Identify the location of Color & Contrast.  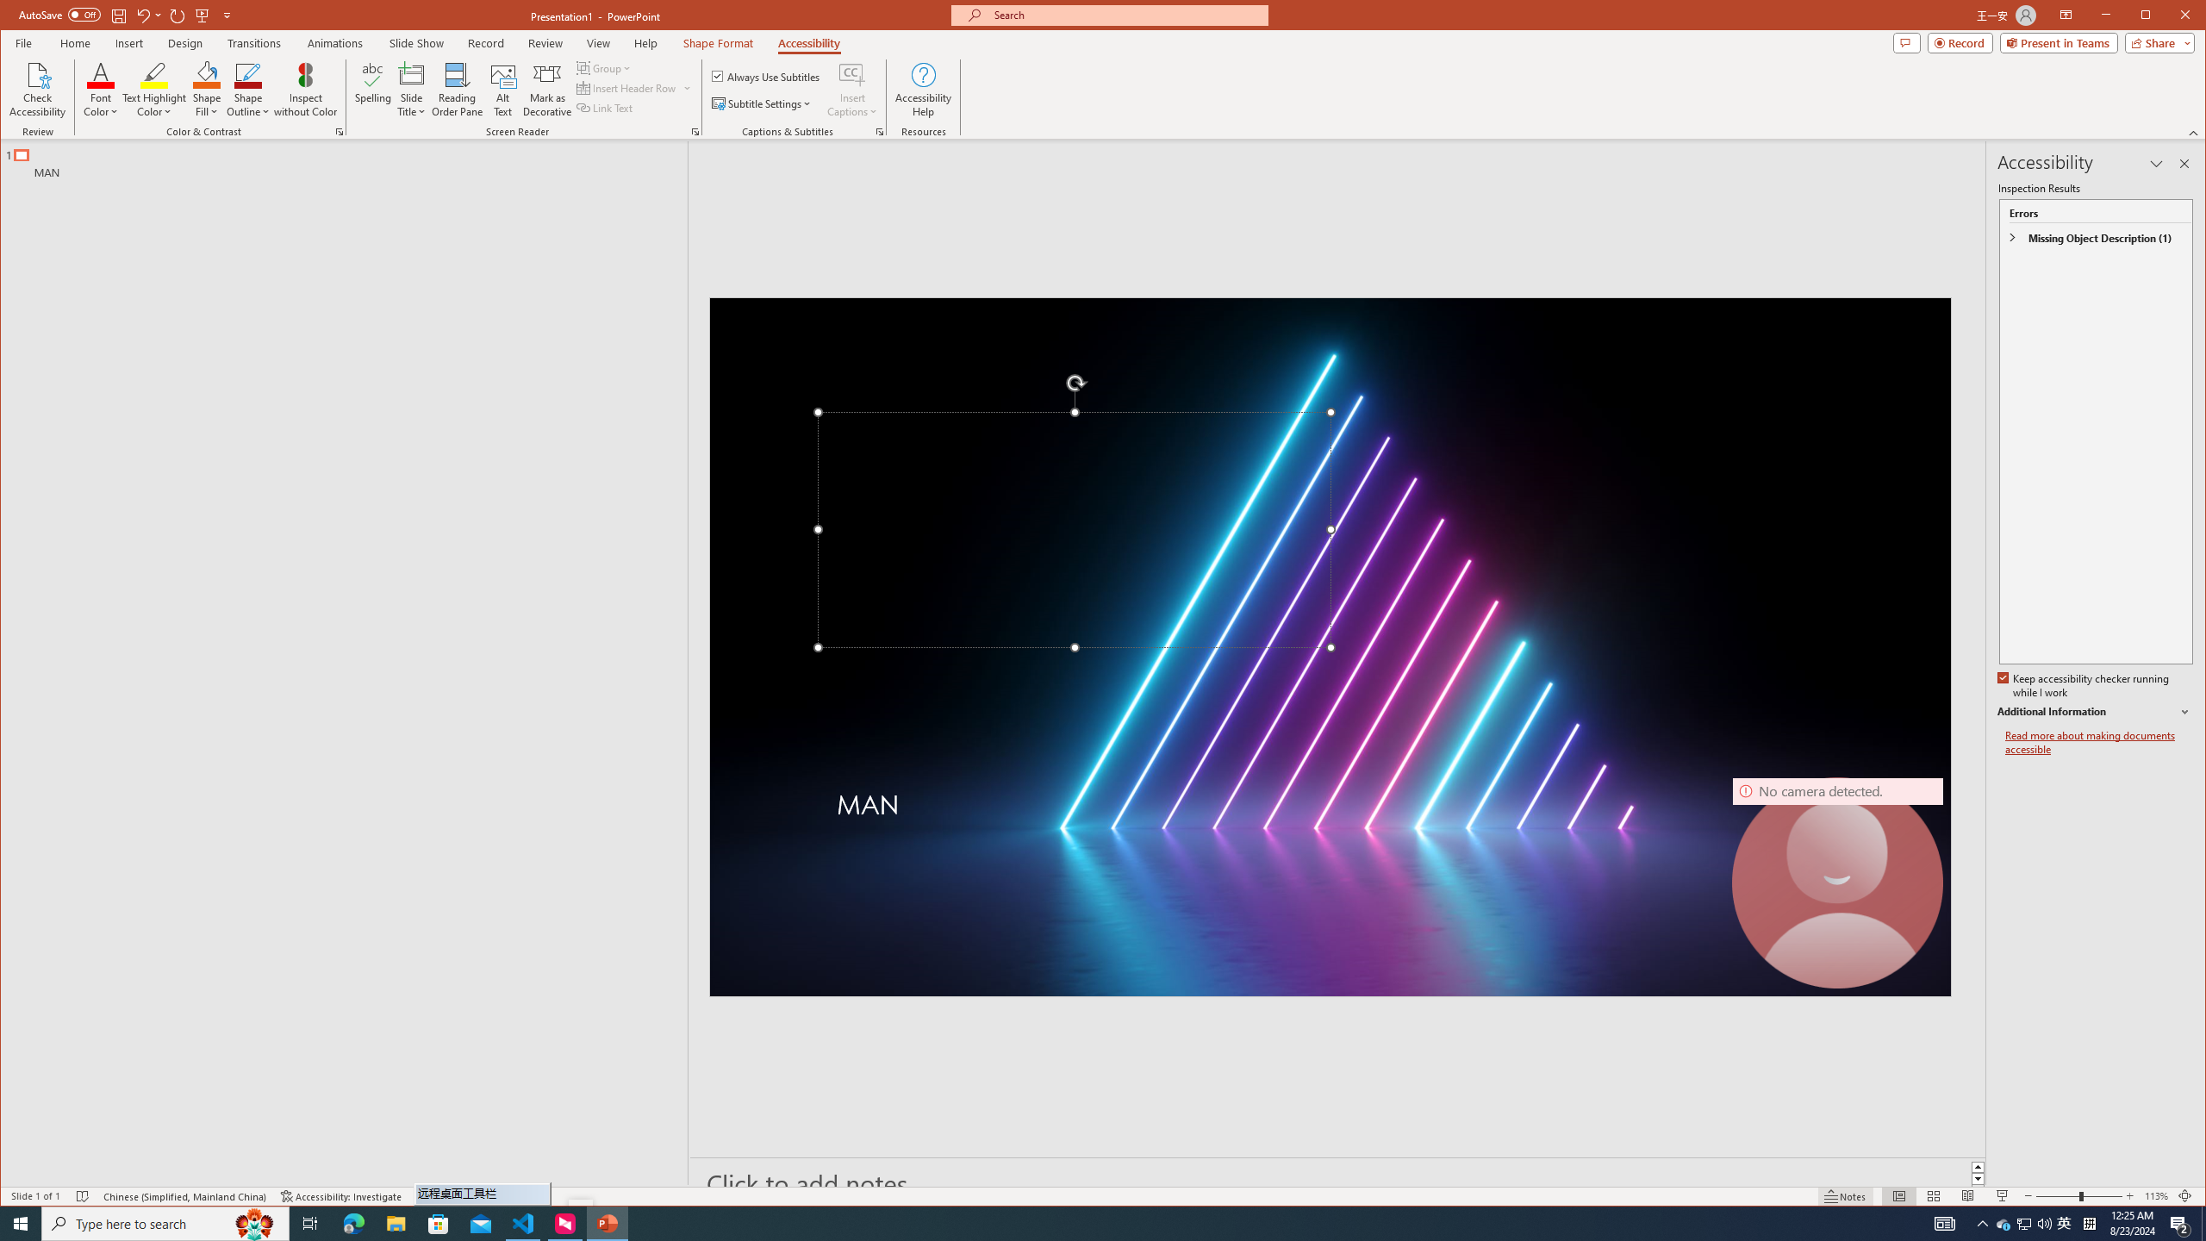
(340, 132).